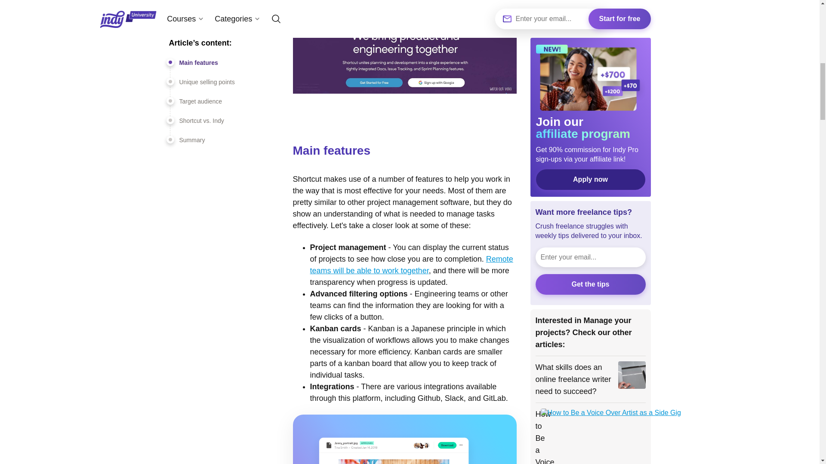  I want to click on What skills does an online freelance writer need to succeed?, so click(574, 149).